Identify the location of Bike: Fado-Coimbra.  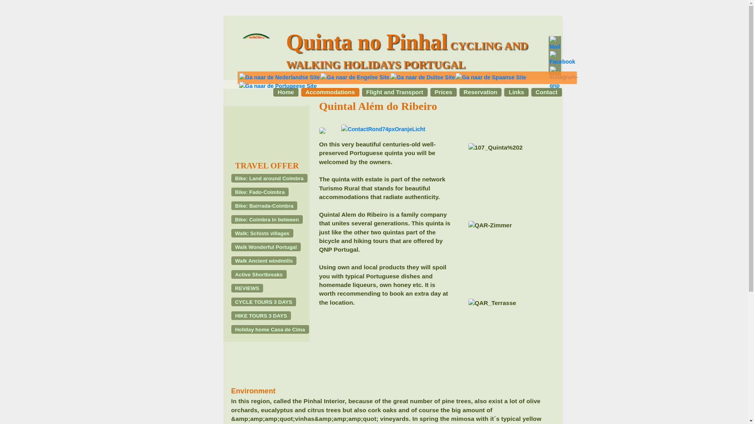
(259, 192).